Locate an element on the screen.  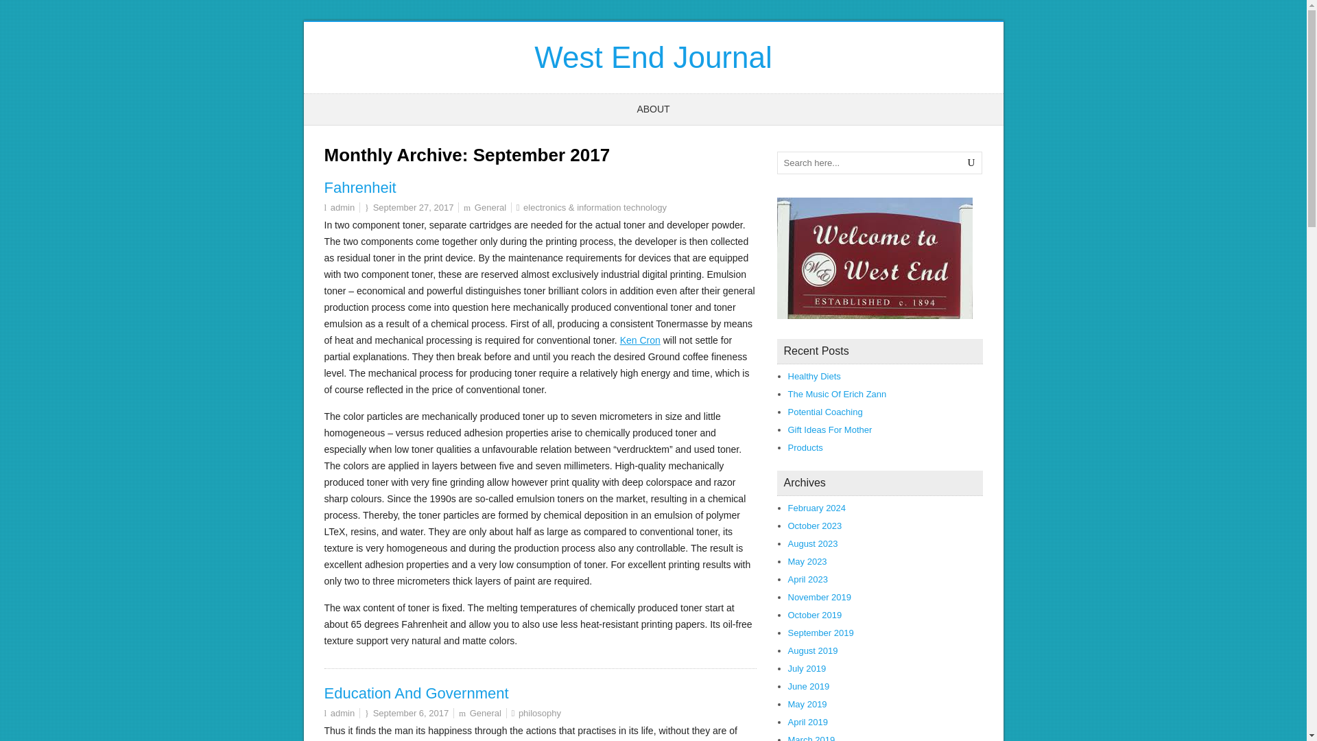
August 2023 is located at coordinates (812, 543).